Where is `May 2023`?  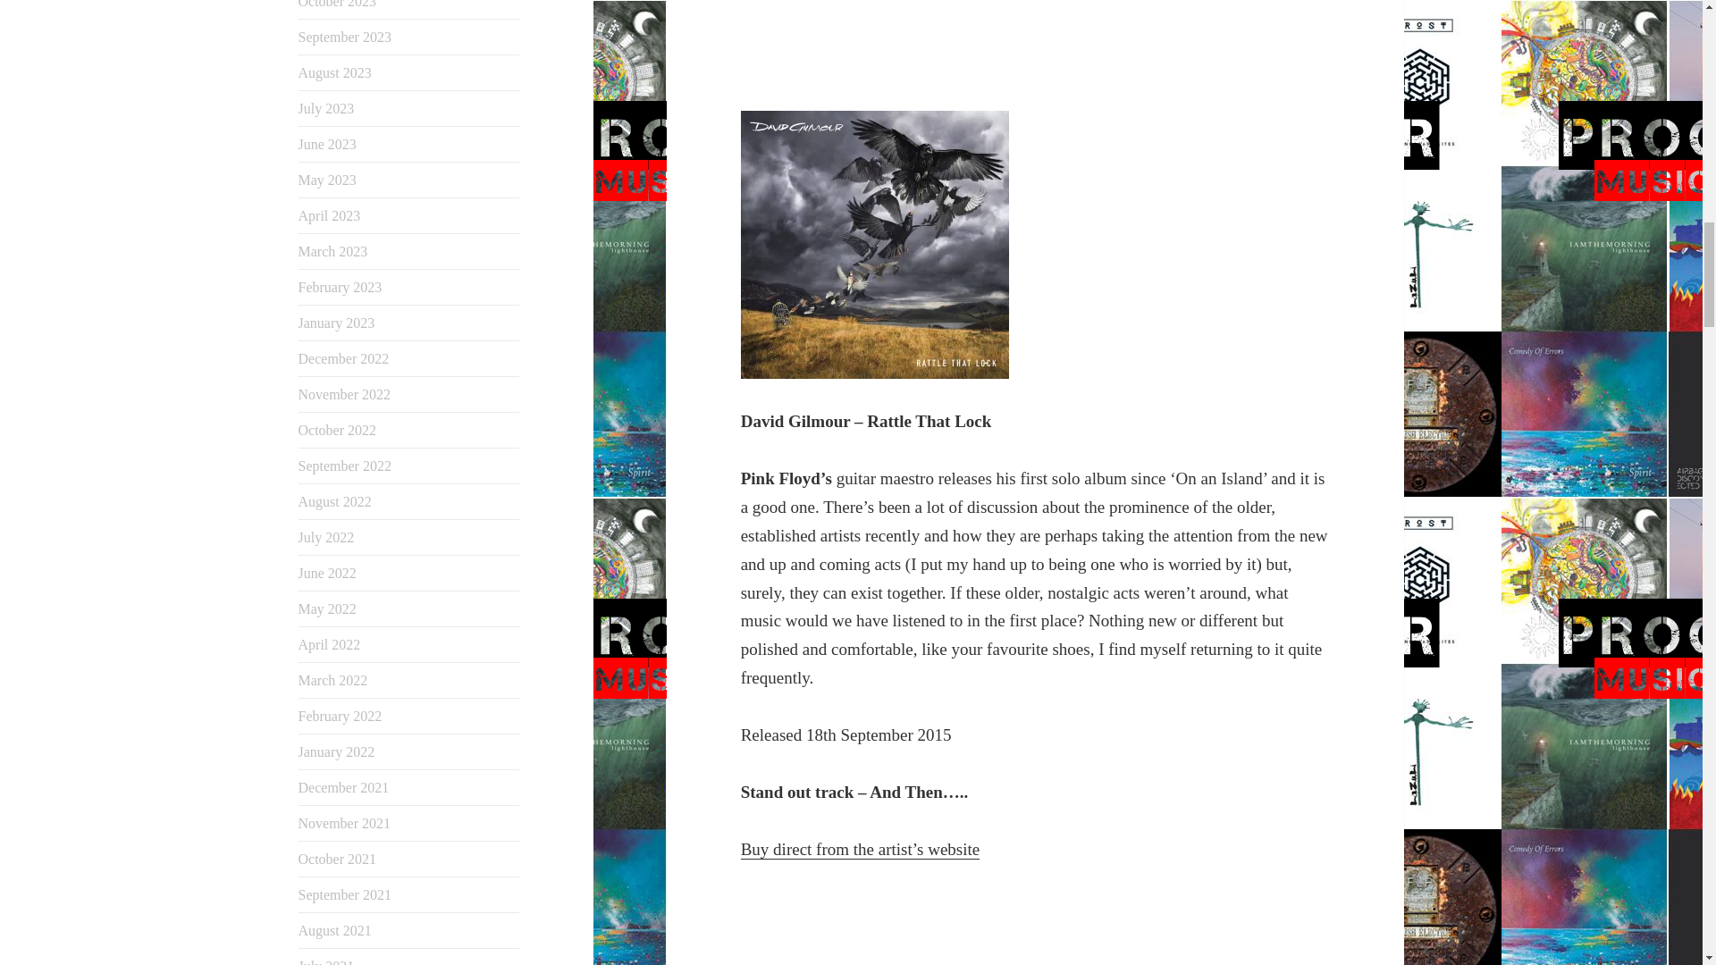 May 2023 is located at coordinates (327, 180).